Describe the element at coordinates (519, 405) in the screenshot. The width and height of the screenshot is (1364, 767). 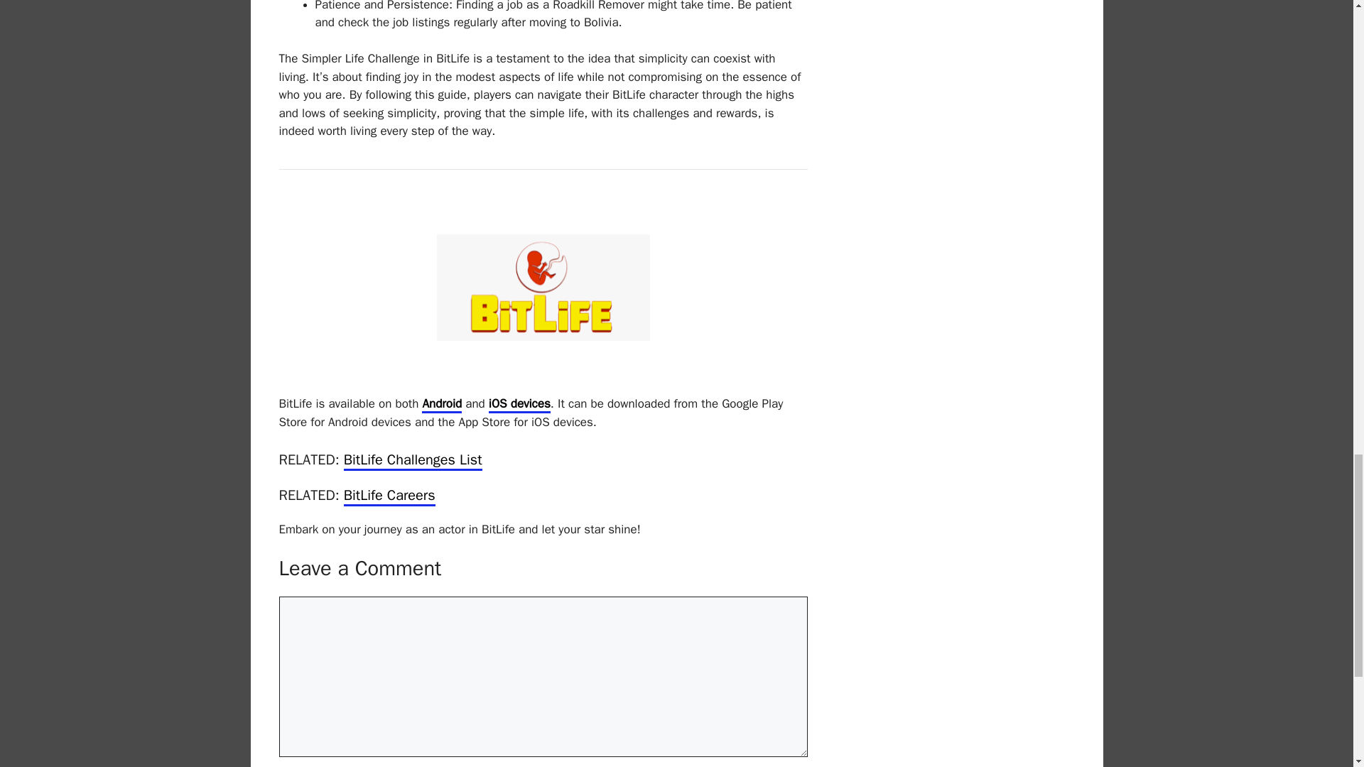
I see `iOS devices` at that location.